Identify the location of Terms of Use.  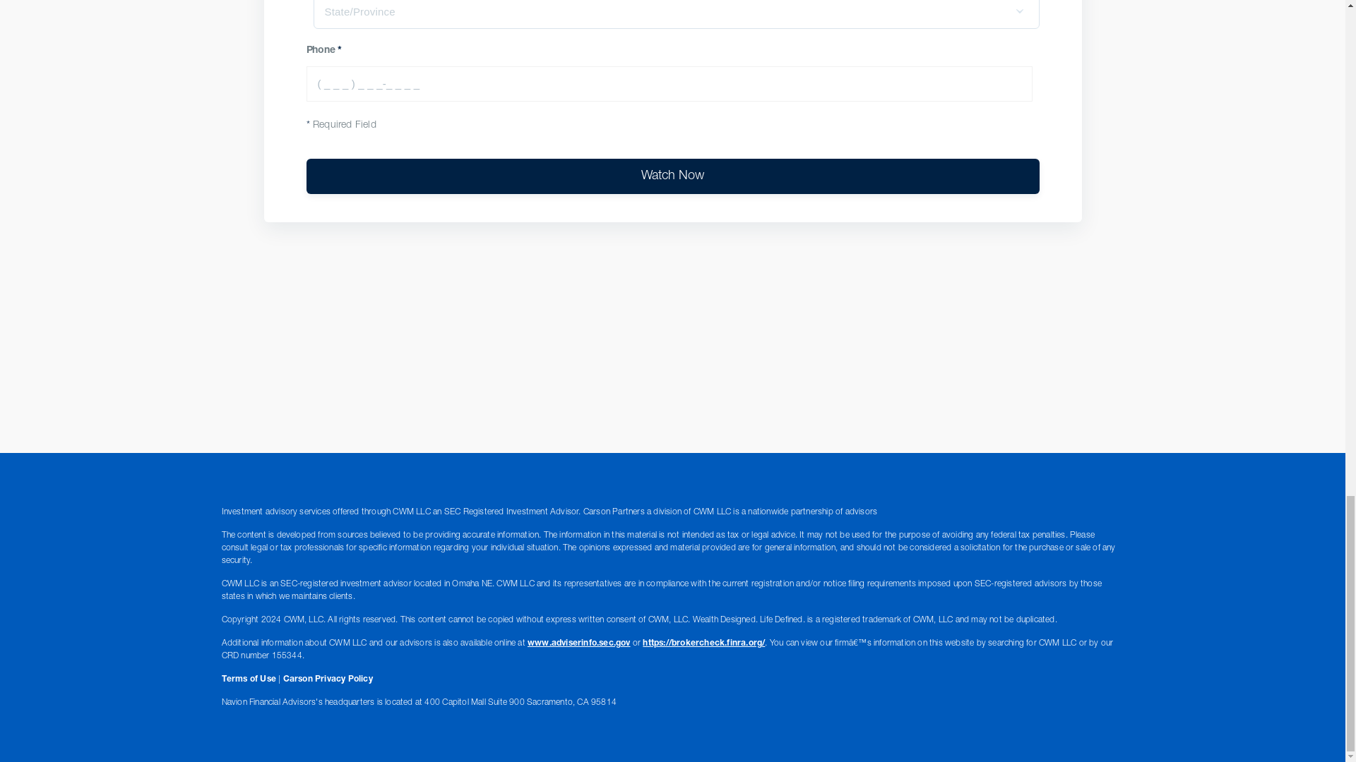
(249, 679).